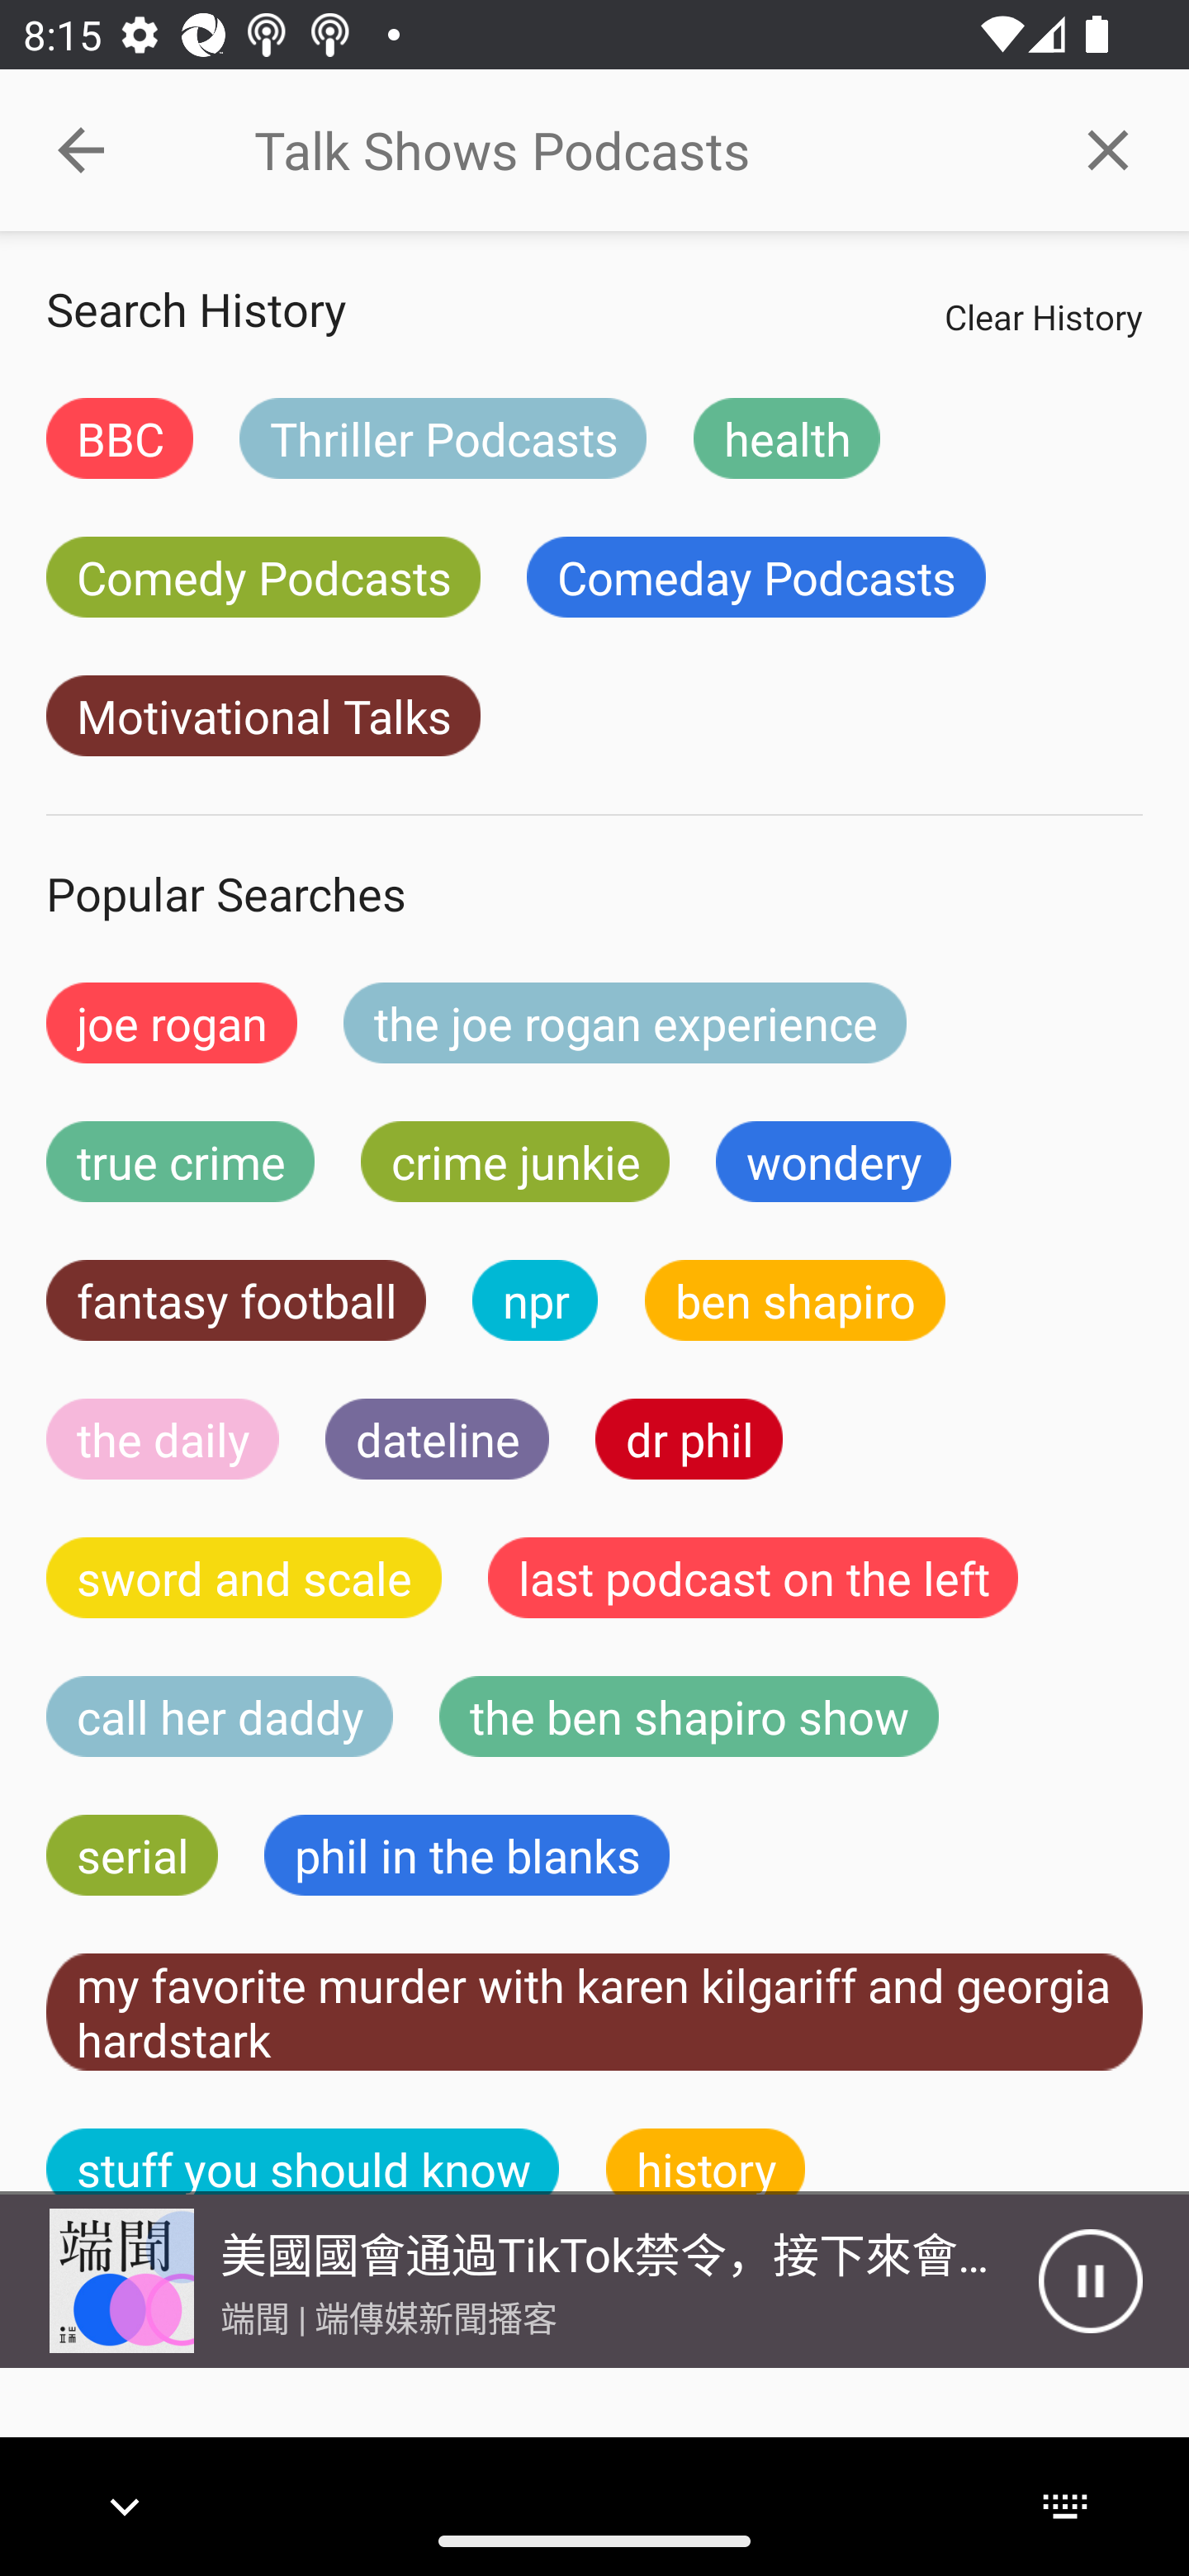 This screenshot has width=1189, height=2576. I want to click on serial, so click(132, 1854).